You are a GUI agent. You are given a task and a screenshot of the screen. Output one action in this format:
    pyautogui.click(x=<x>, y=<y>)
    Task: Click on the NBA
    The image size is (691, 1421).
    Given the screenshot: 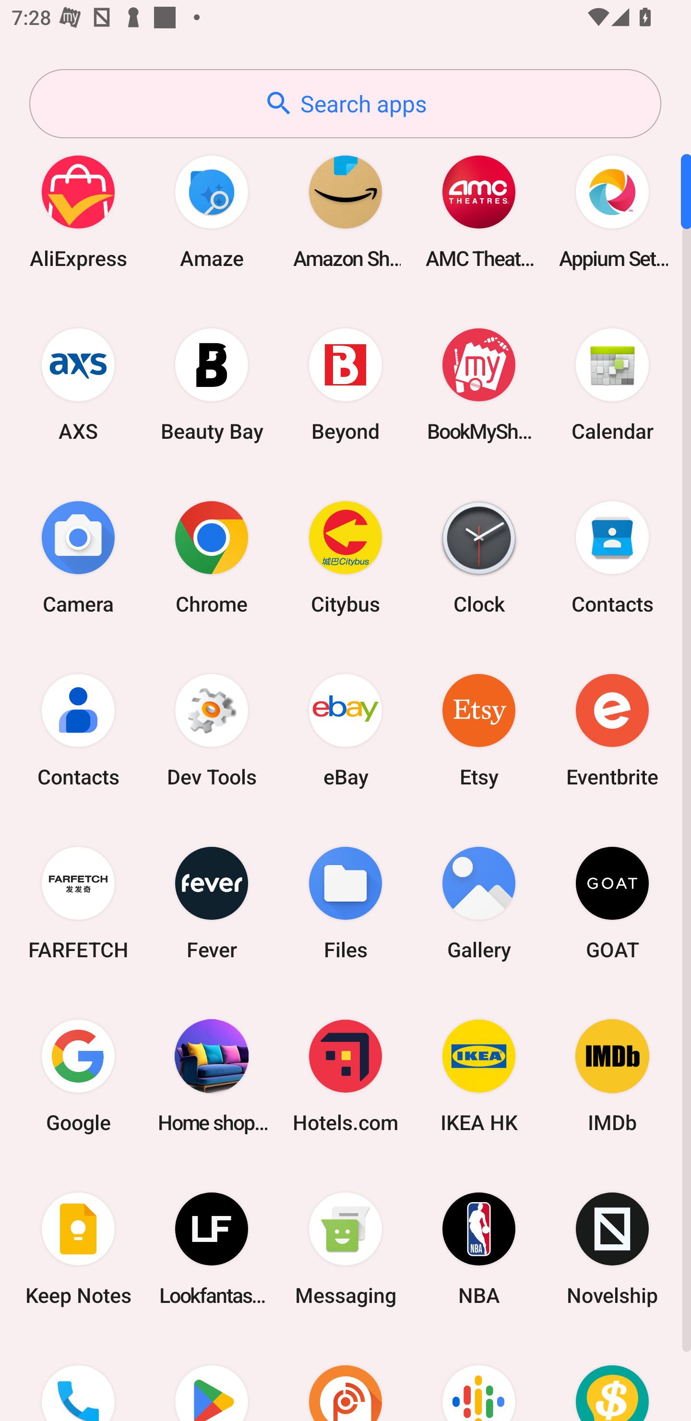 What is the action you would take?
    pyautogui.click(x=479, y=1249)
    